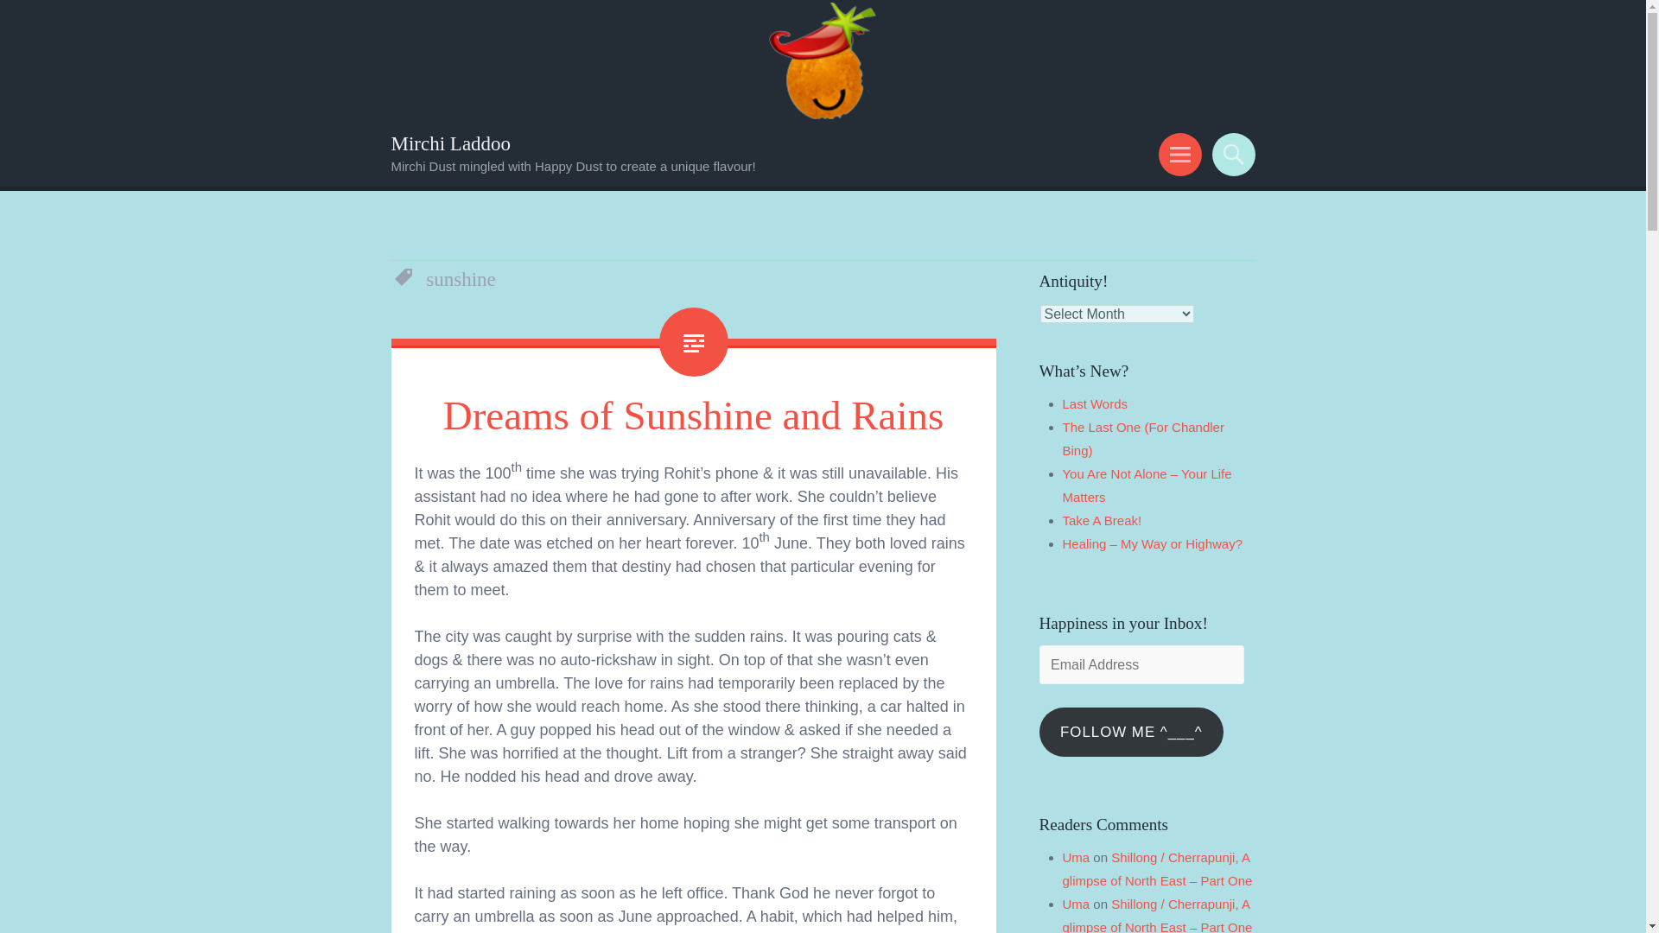  What do you see at coordinates (1177, 155) in the screenshot?
I see `Menu` at bounding box center [1177, 155].